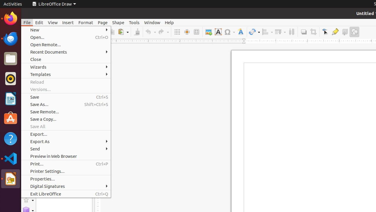 The height and width of the screenshot is (212, 376). What do you see at coordinates (209, 32) in the screenshot?
I see `Image` at bounding box center [209, 32].